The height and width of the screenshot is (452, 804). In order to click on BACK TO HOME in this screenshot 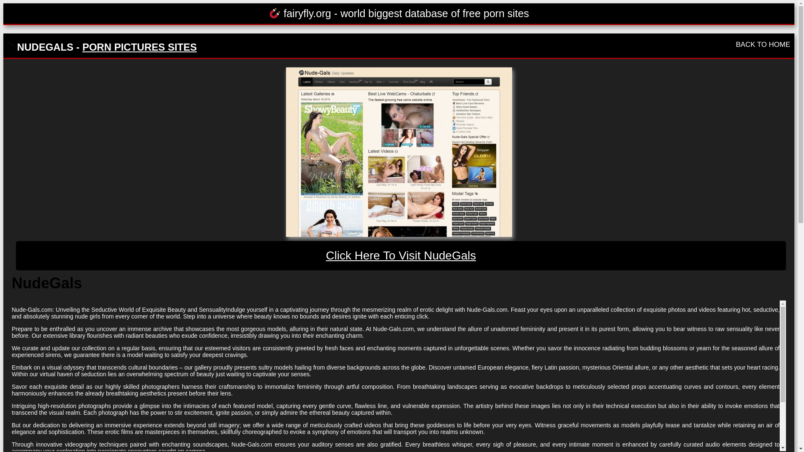, I will do `click(763, 44)`.